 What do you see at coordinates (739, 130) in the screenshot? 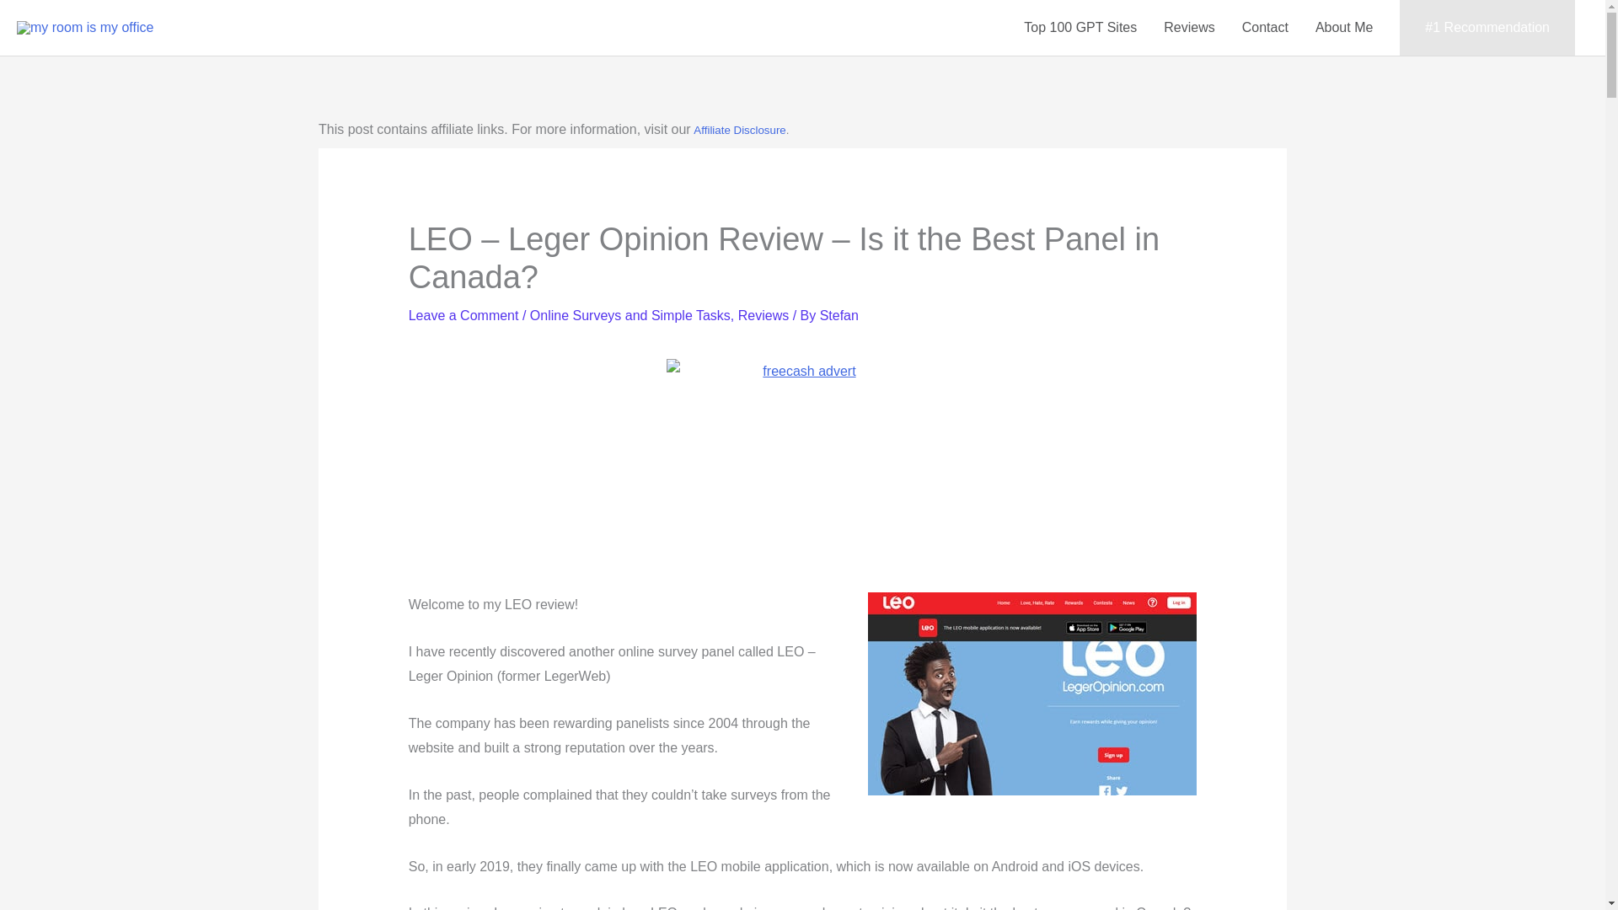
I see `Affiliate Disclosure` at bounding box center [739, 130].